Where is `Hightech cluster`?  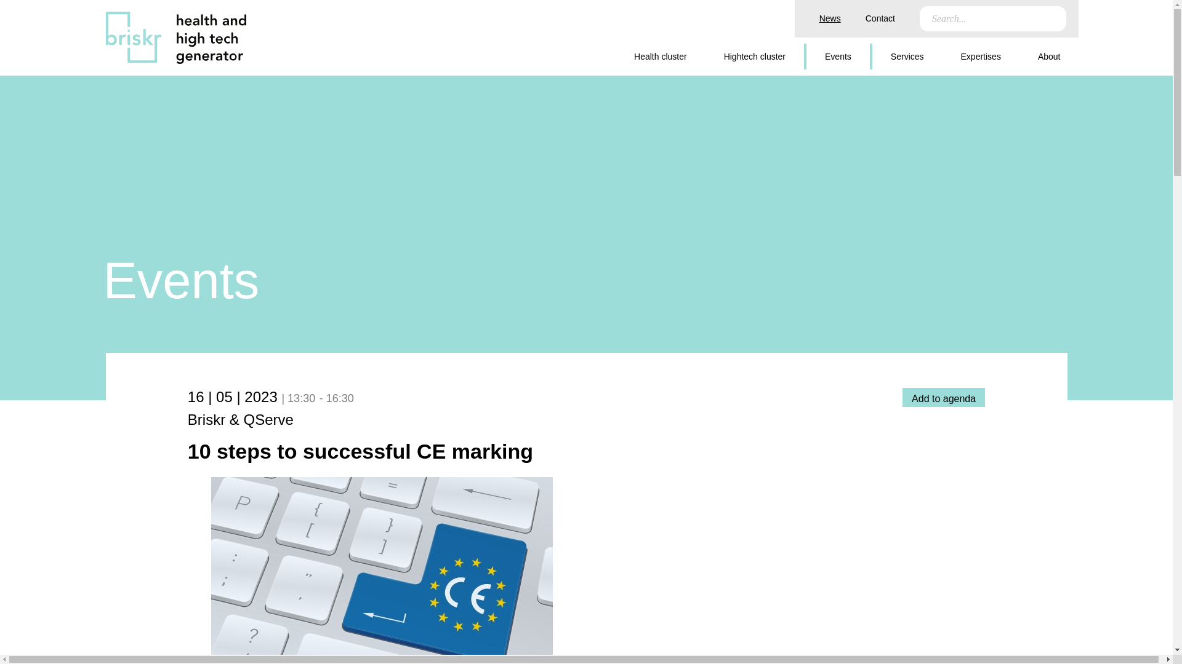 Hightech cluster is located at coordinates (755, 57).